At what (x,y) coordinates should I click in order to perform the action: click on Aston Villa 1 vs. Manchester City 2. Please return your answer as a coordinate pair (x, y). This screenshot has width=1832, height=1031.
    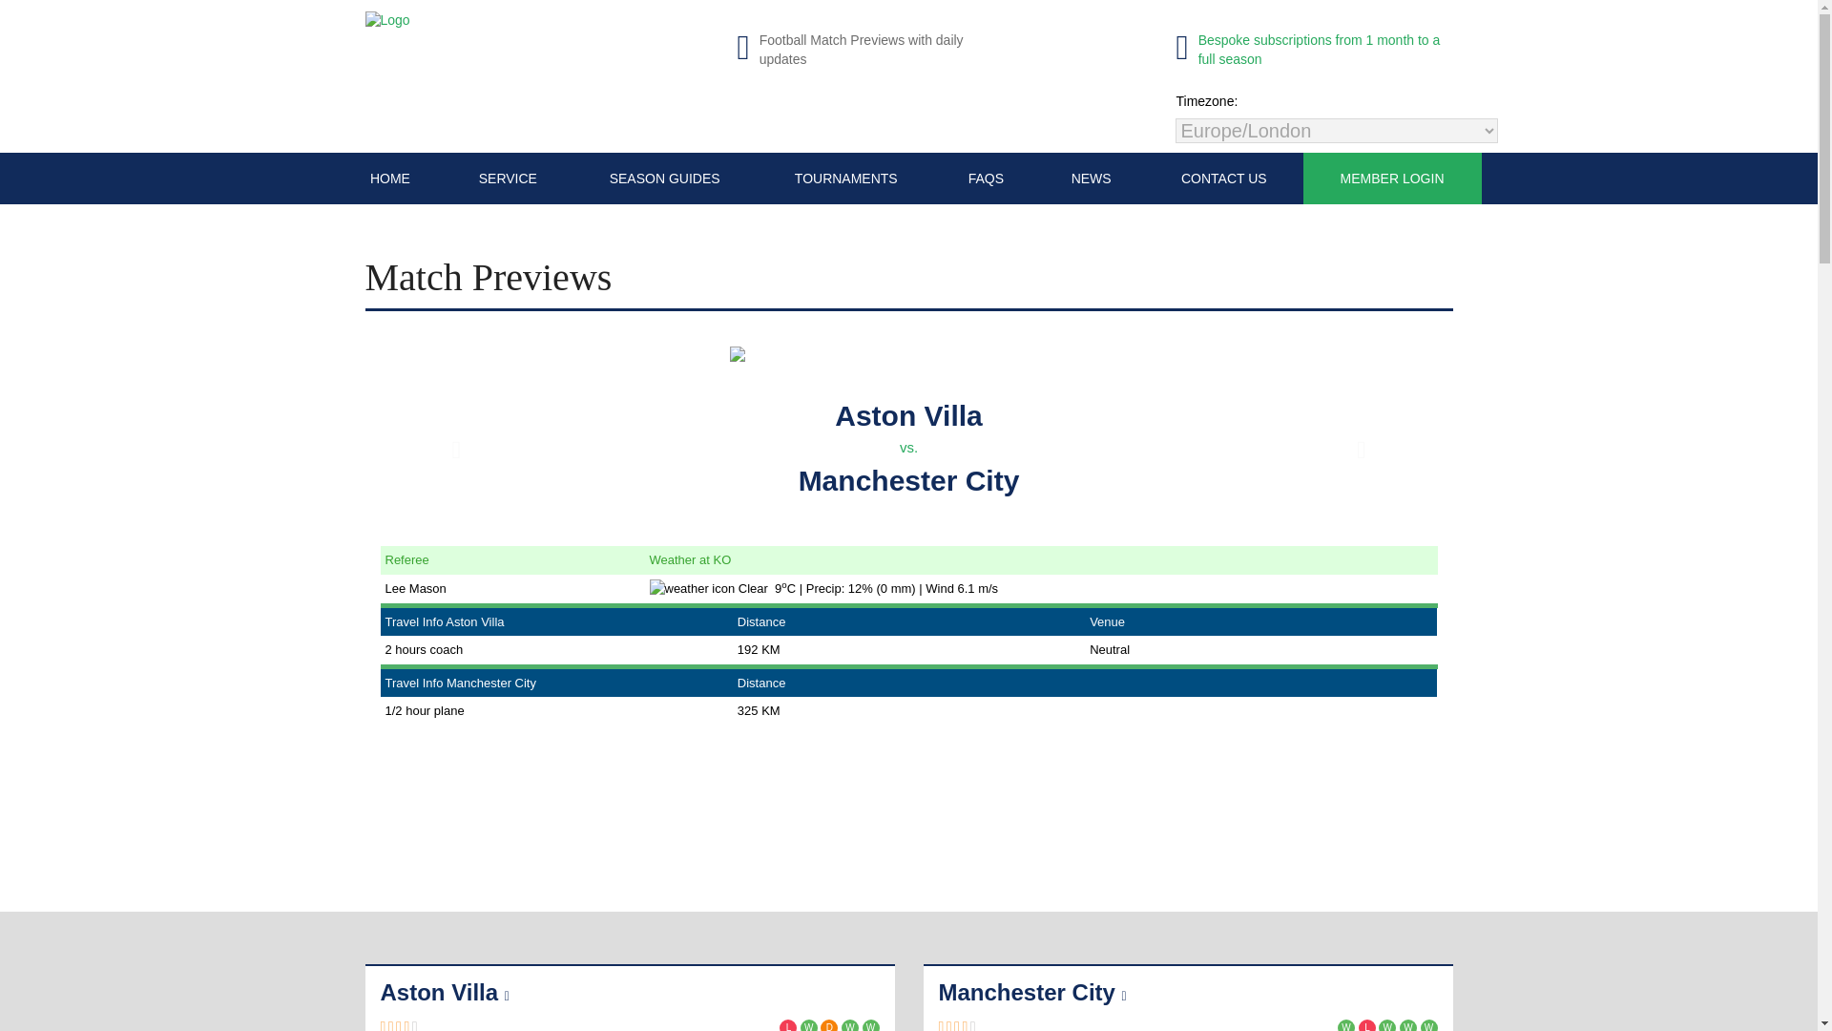
    Looking at the image, I should click on (1345, 1025).